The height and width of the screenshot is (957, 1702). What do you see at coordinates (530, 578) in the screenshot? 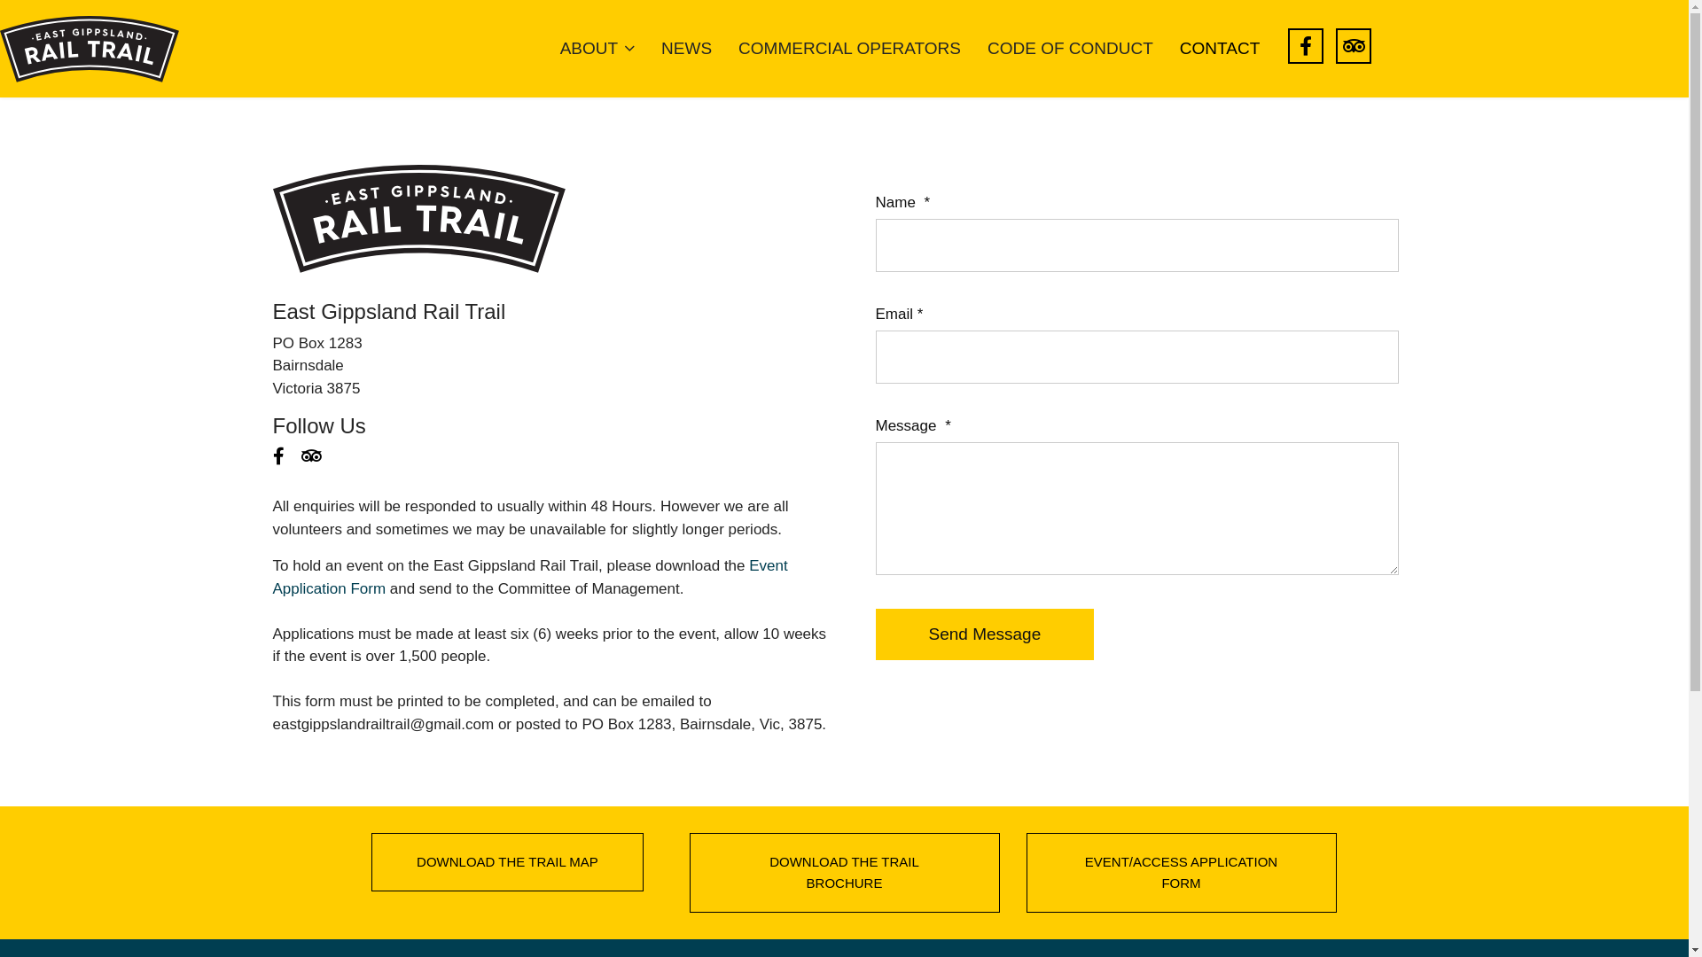
I see `Event Application Form` at bounding box center [530, 578].